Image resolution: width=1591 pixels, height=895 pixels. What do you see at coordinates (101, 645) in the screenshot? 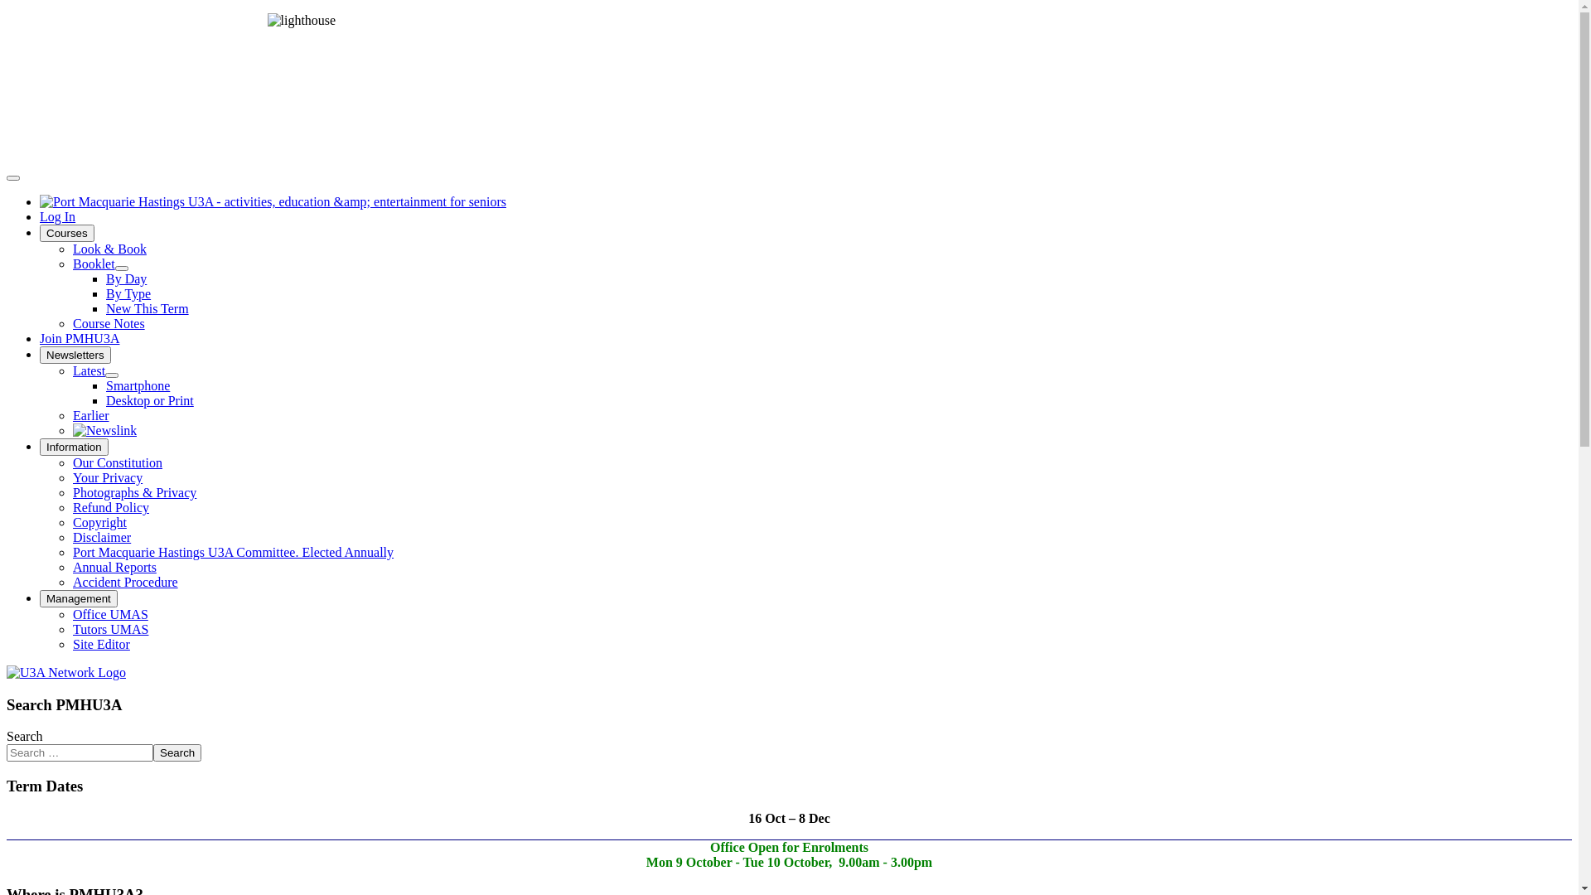
I see `Site Editor` at bounding box center [101, 645].